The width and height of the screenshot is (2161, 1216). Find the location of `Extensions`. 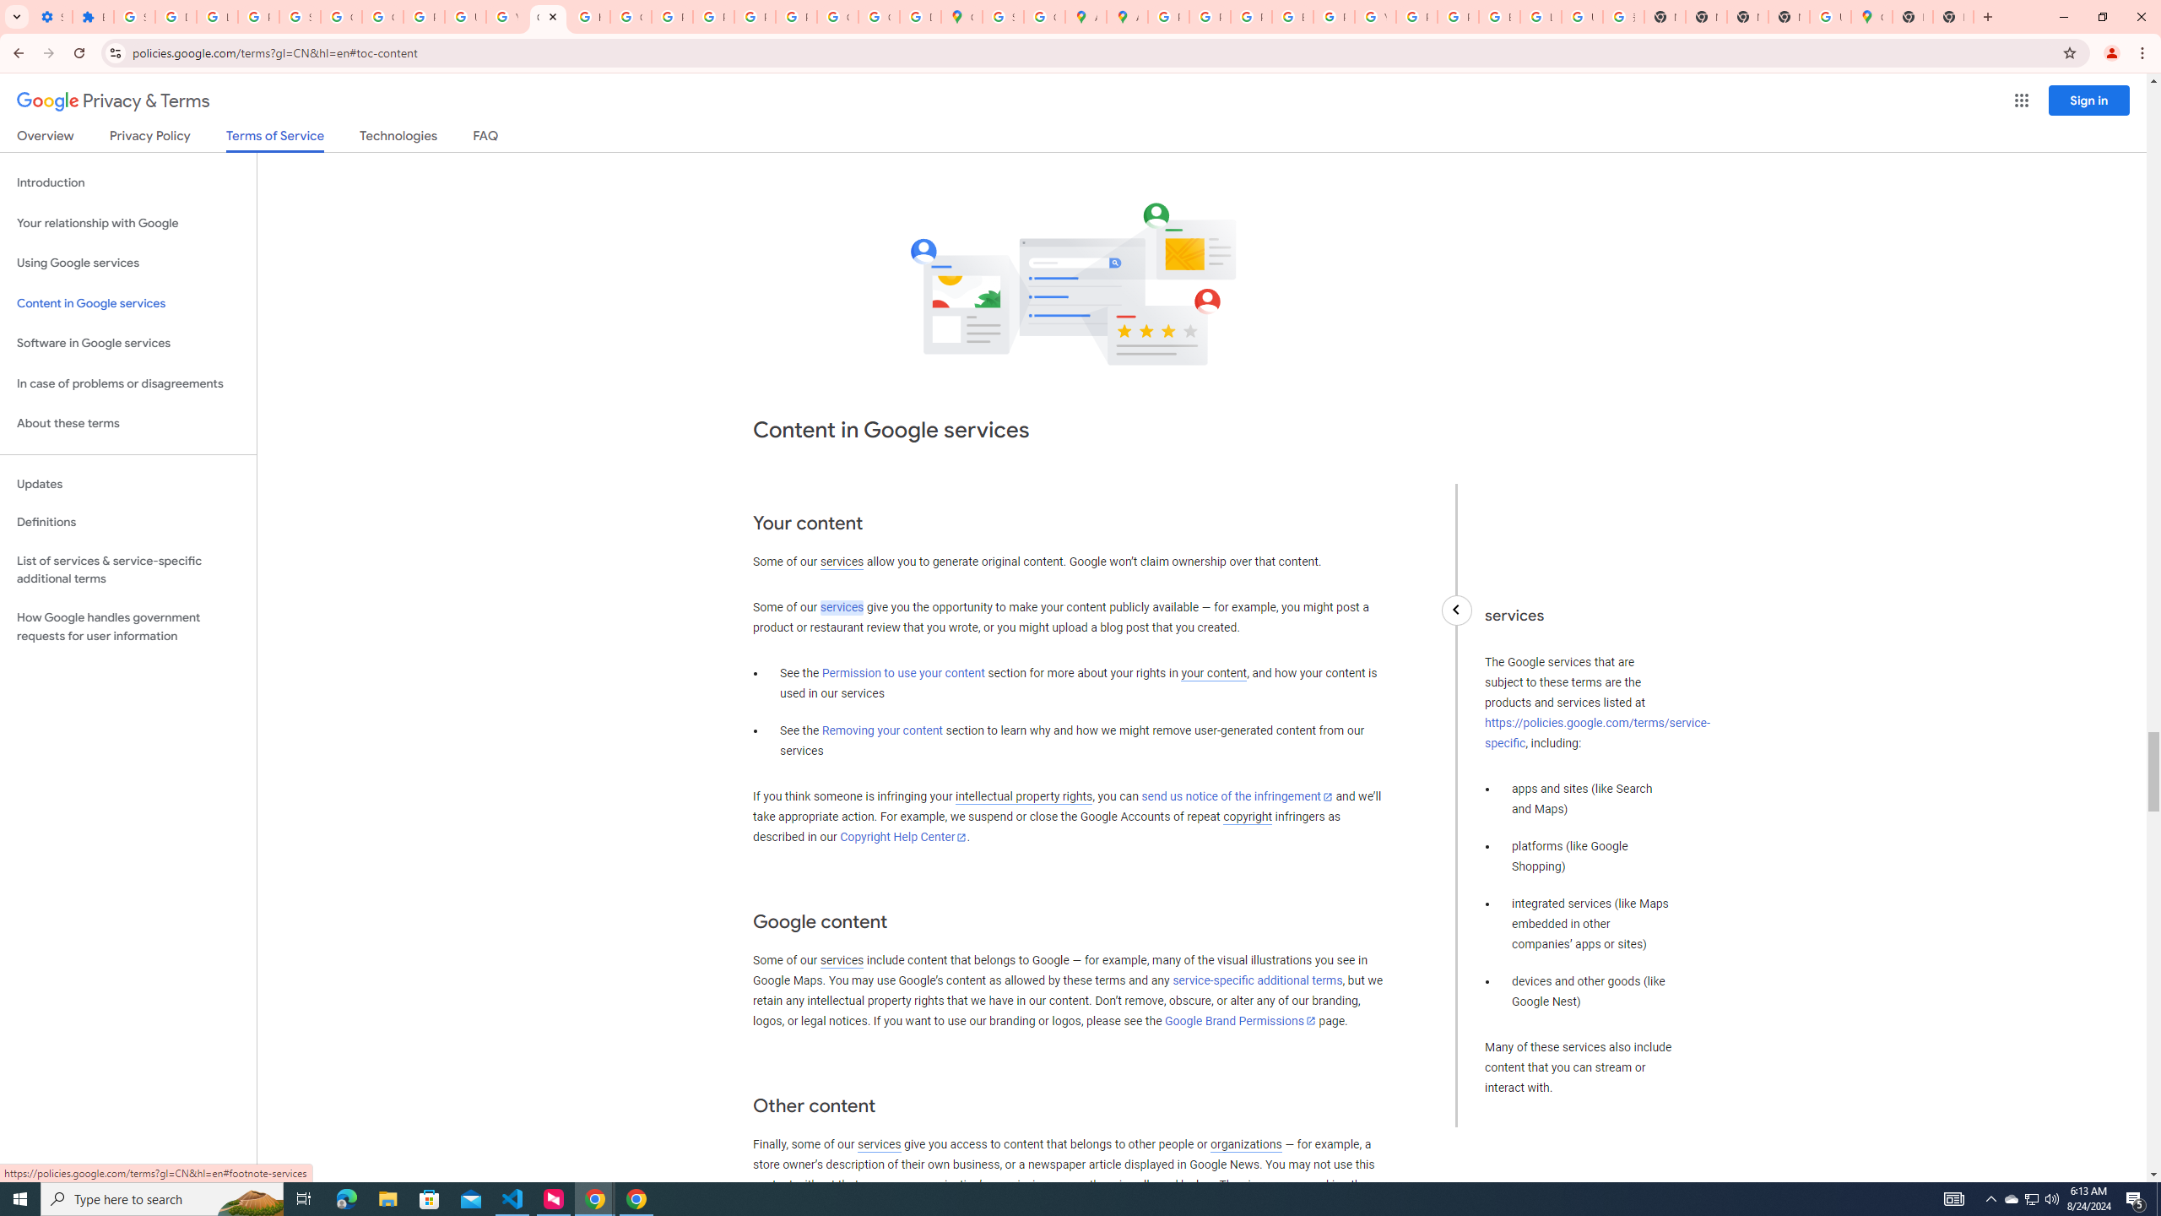

Extensions is located at coordinates (93, 17).